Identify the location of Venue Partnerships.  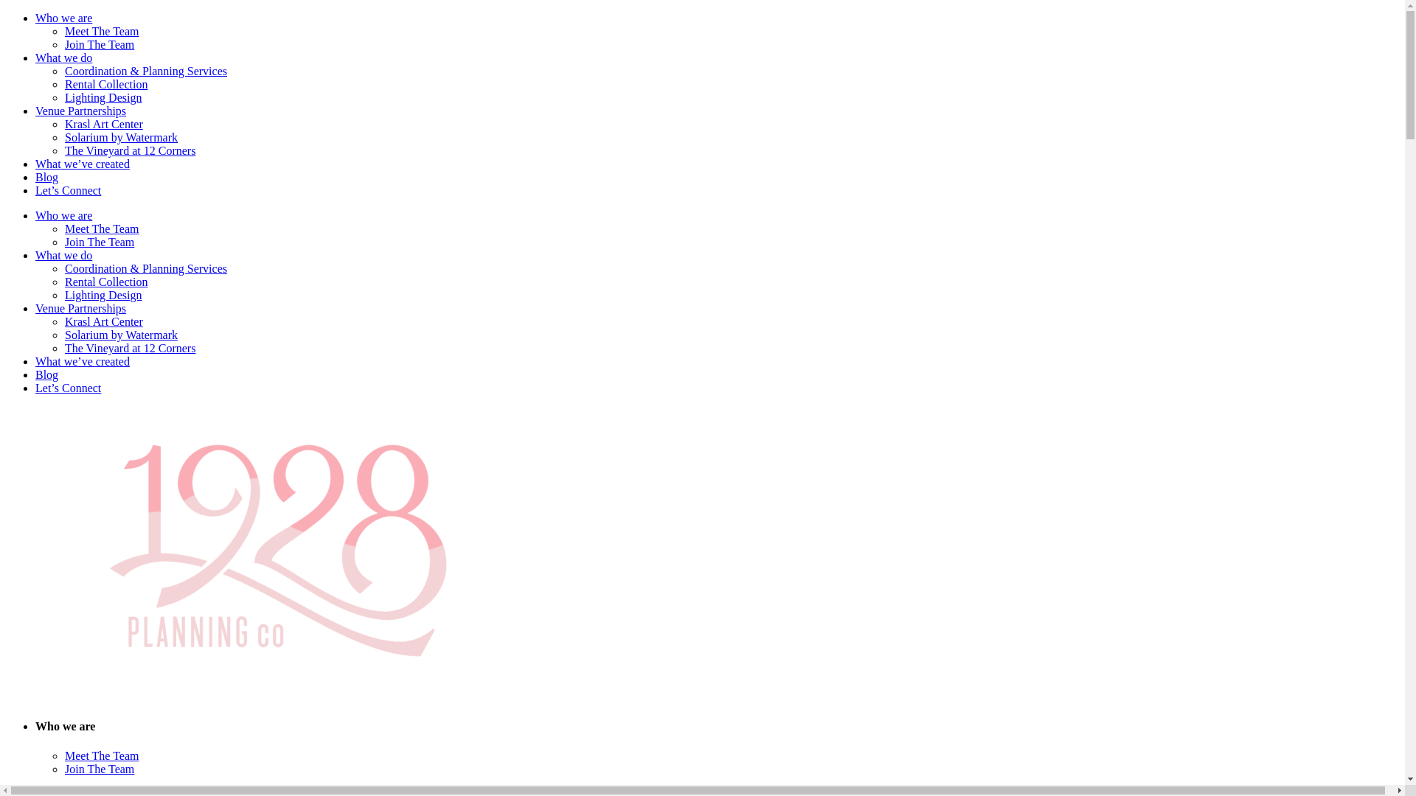
(81, 111).